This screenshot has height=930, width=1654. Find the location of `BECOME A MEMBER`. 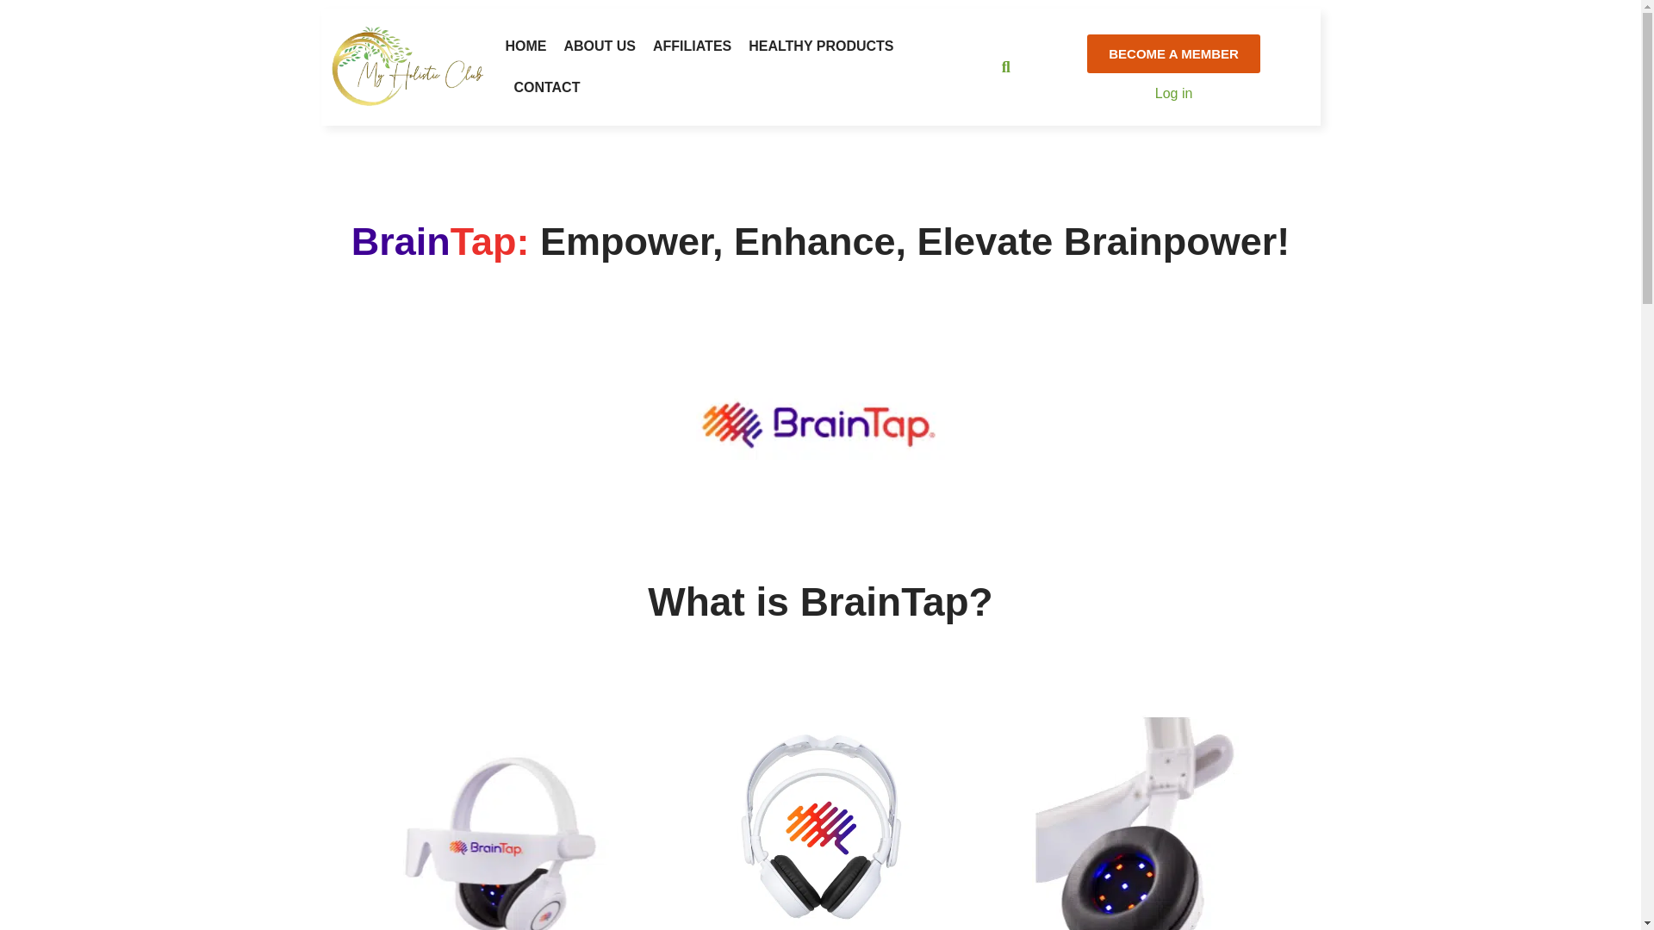

BECOME A MEMBER is located at coordinates (1173, 53).